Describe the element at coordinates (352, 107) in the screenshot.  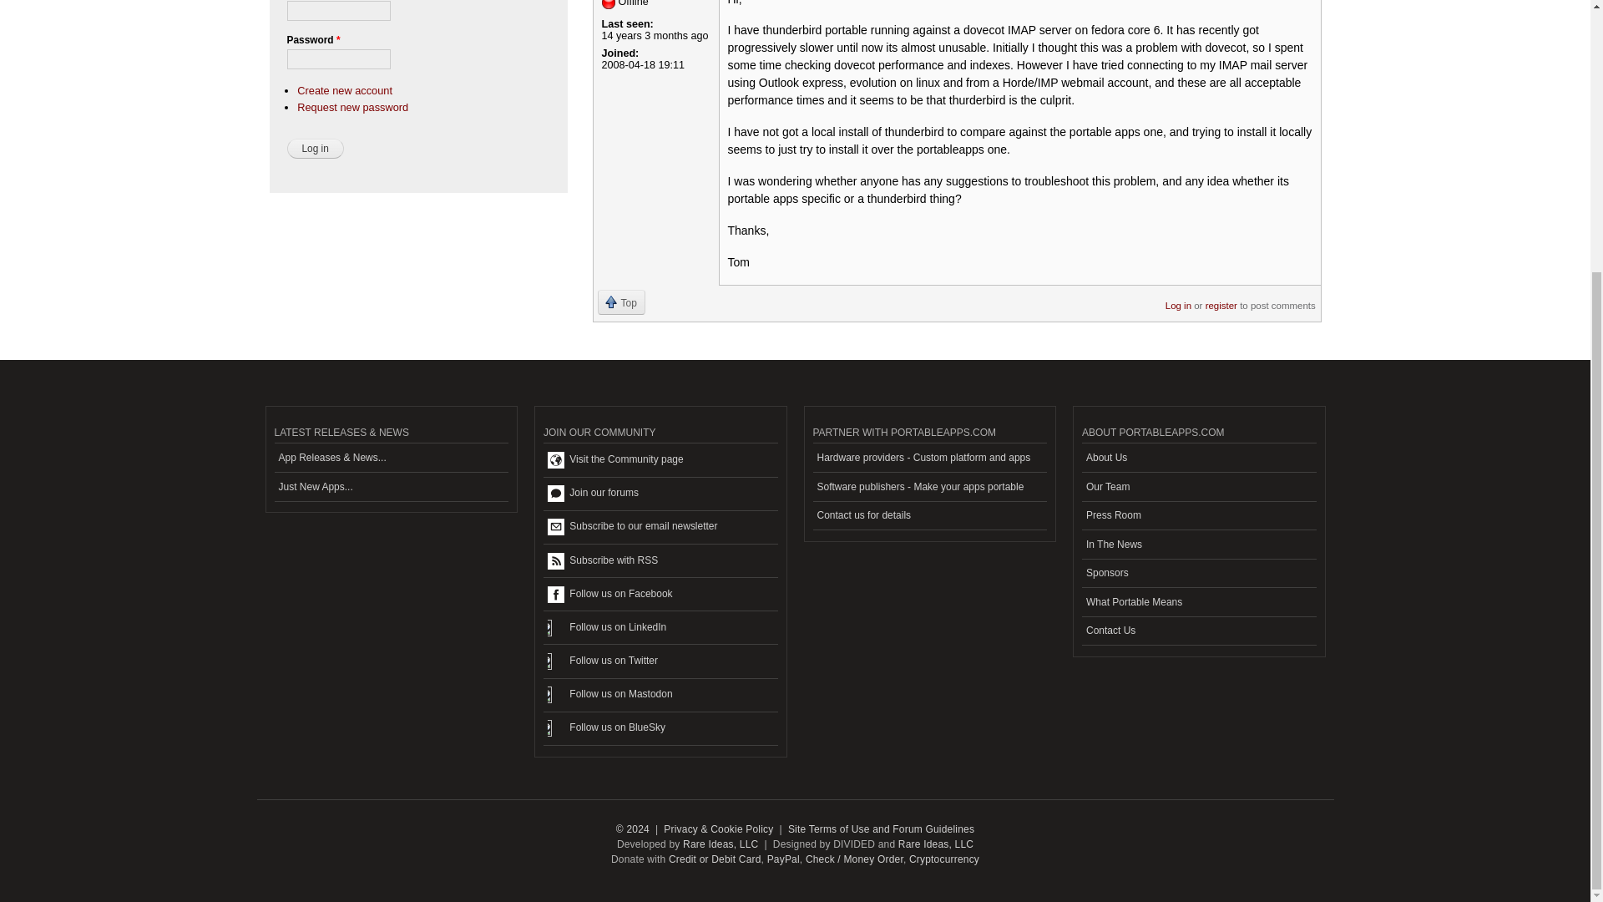
I see `Request new password` at that location.